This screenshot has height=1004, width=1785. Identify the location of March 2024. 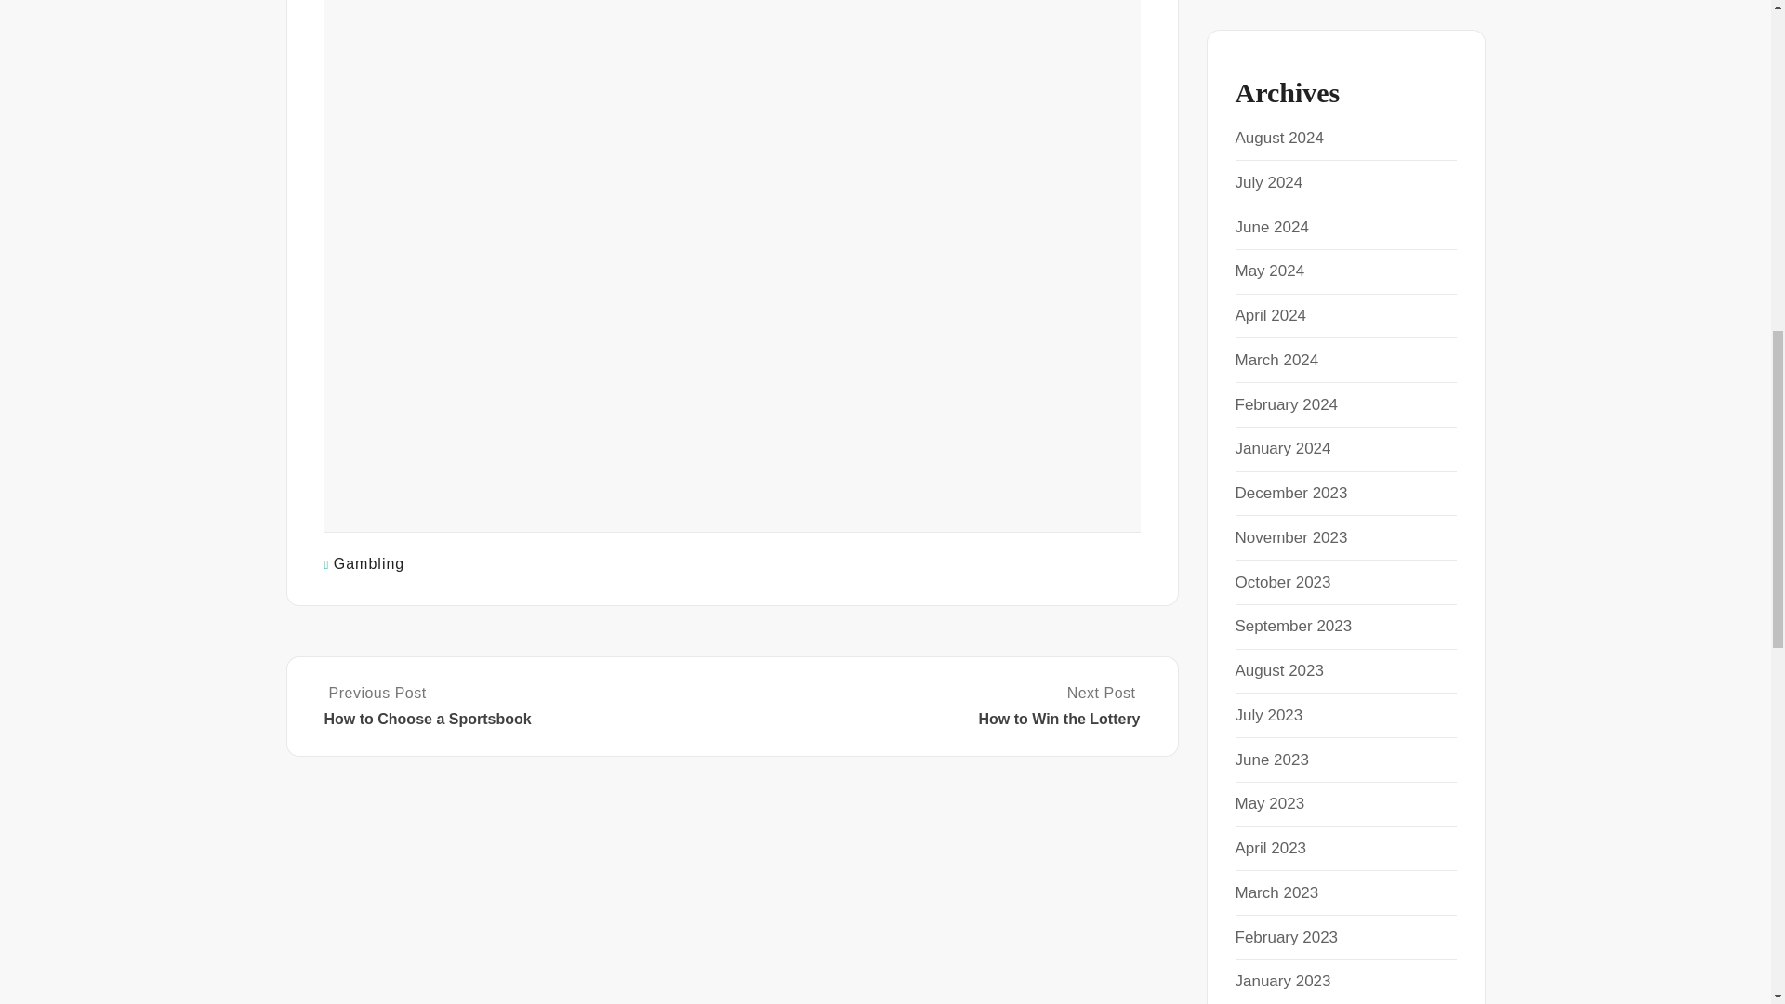
(1276, 361).